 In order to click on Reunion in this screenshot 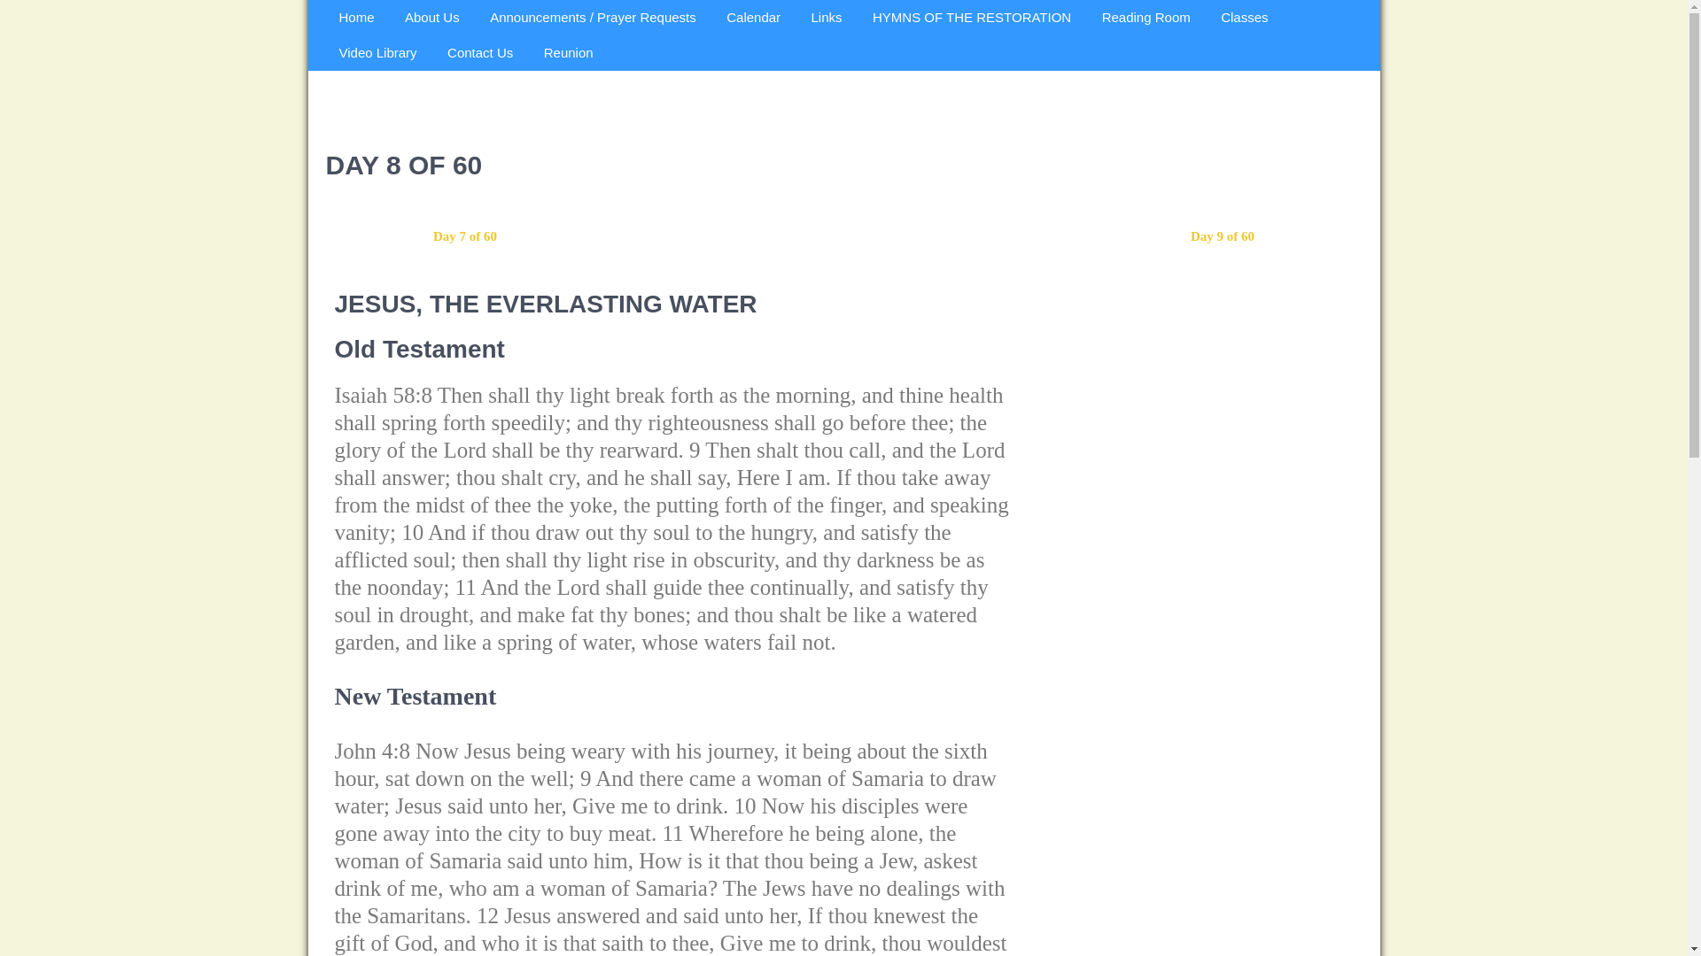, I will do `click(569, 52)`.